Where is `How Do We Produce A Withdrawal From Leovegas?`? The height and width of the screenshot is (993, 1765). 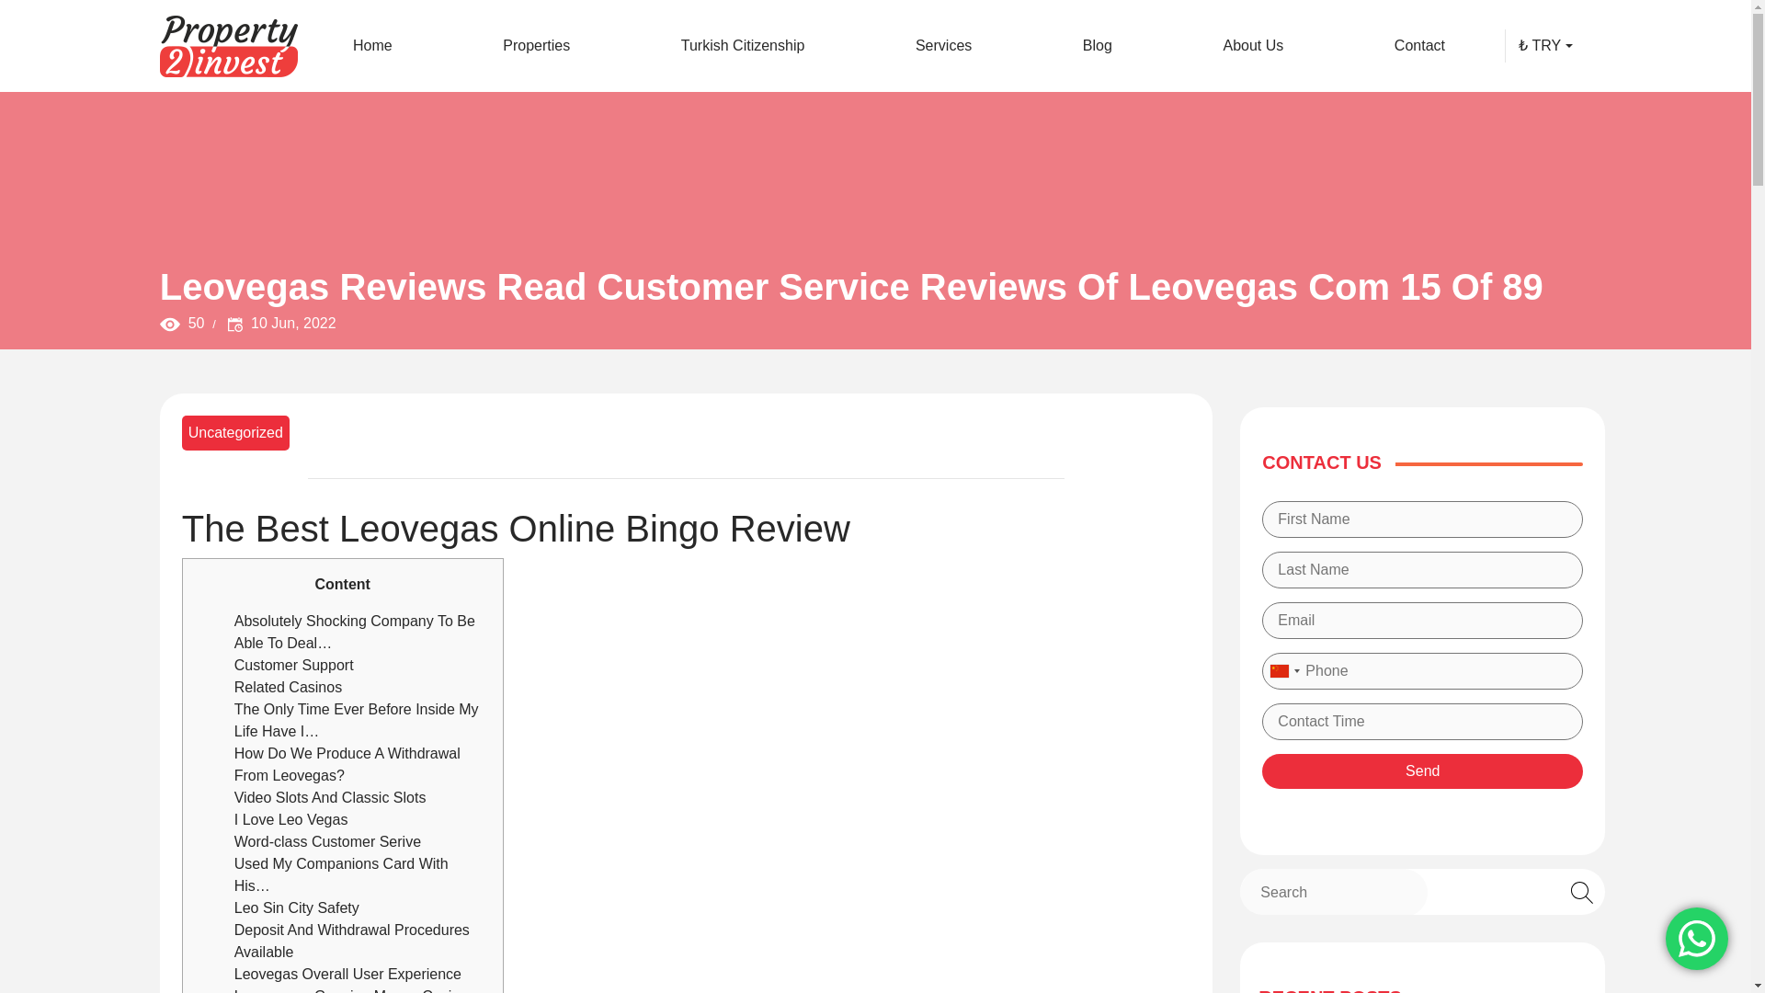 How Do We Produce A Withdrawal From Leovegas? is located at coordinates (347, 765).